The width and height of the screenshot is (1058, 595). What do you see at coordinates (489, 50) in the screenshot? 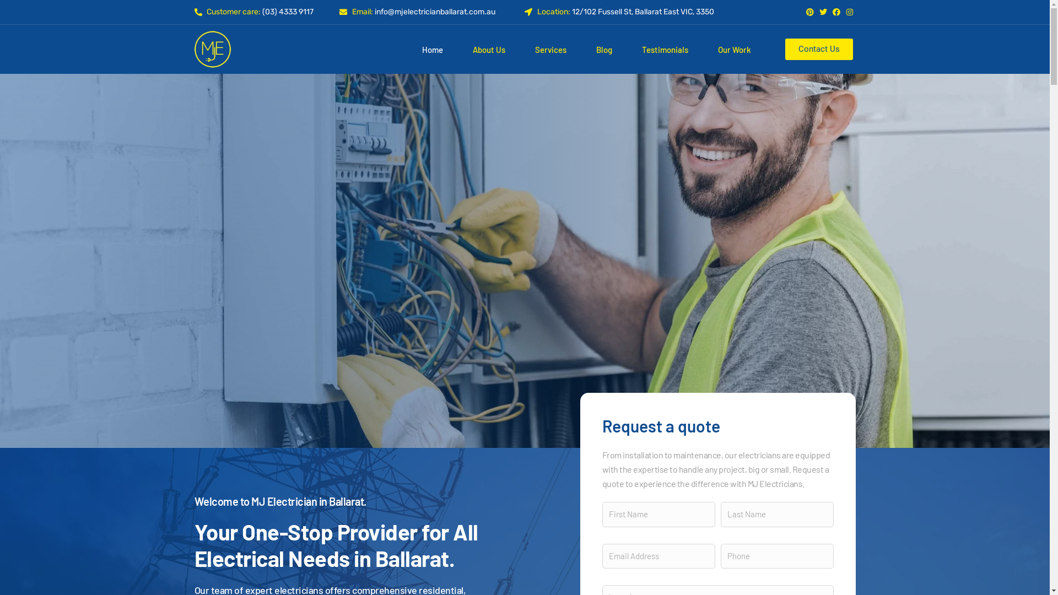
I see `About Us` at bounding box center [489, 50].